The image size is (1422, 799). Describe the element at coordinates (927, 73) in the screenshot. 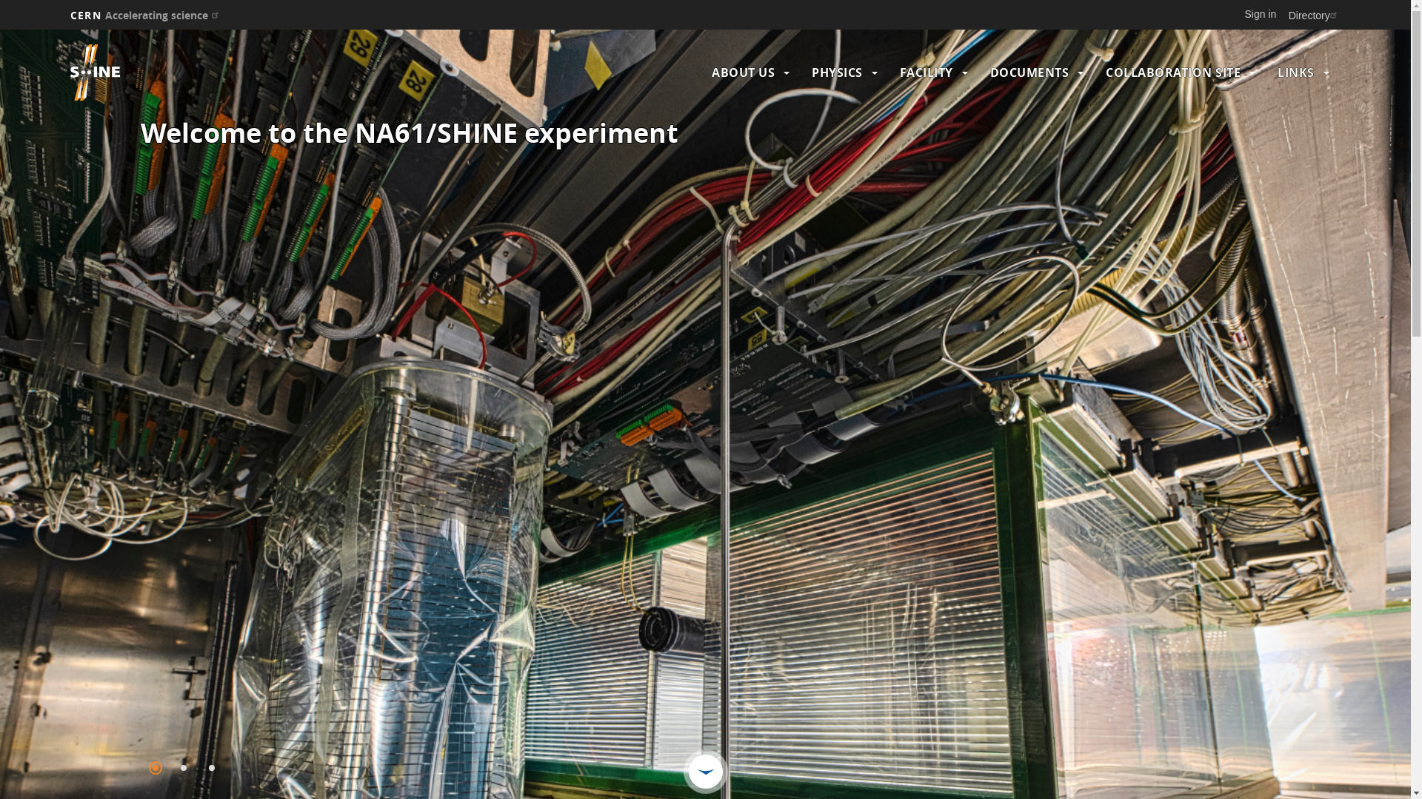

I see `FACILITY` at that location.